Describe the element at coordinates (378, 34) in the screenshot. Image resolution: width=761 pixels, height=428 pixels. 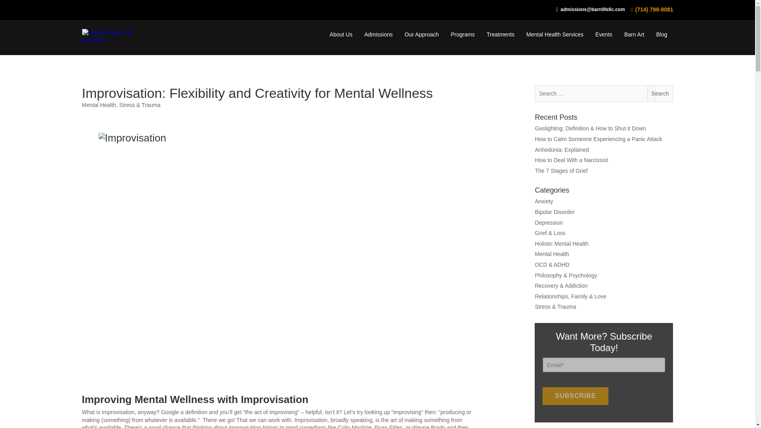
I see `Admissions` at that location.